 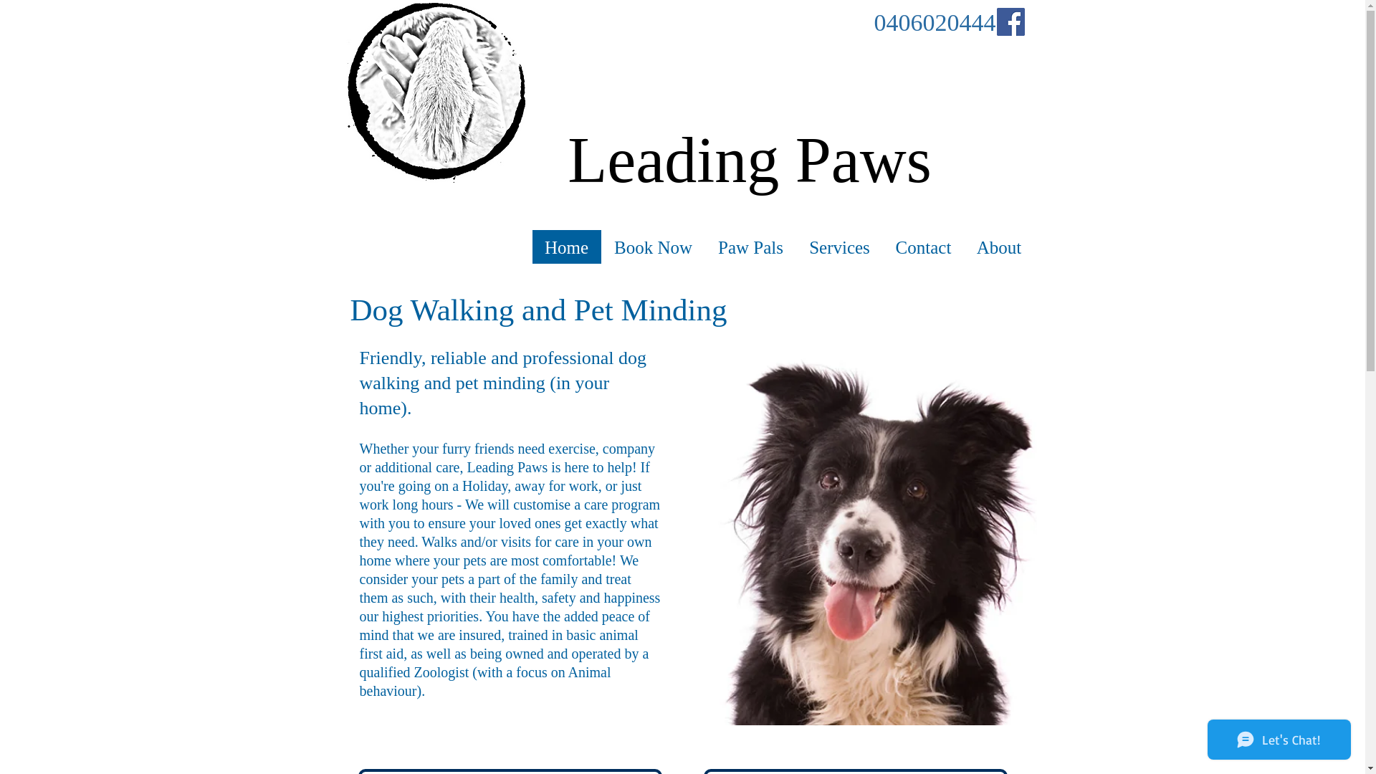 I want to click on Dog Wal, so click(x=404, y=310).